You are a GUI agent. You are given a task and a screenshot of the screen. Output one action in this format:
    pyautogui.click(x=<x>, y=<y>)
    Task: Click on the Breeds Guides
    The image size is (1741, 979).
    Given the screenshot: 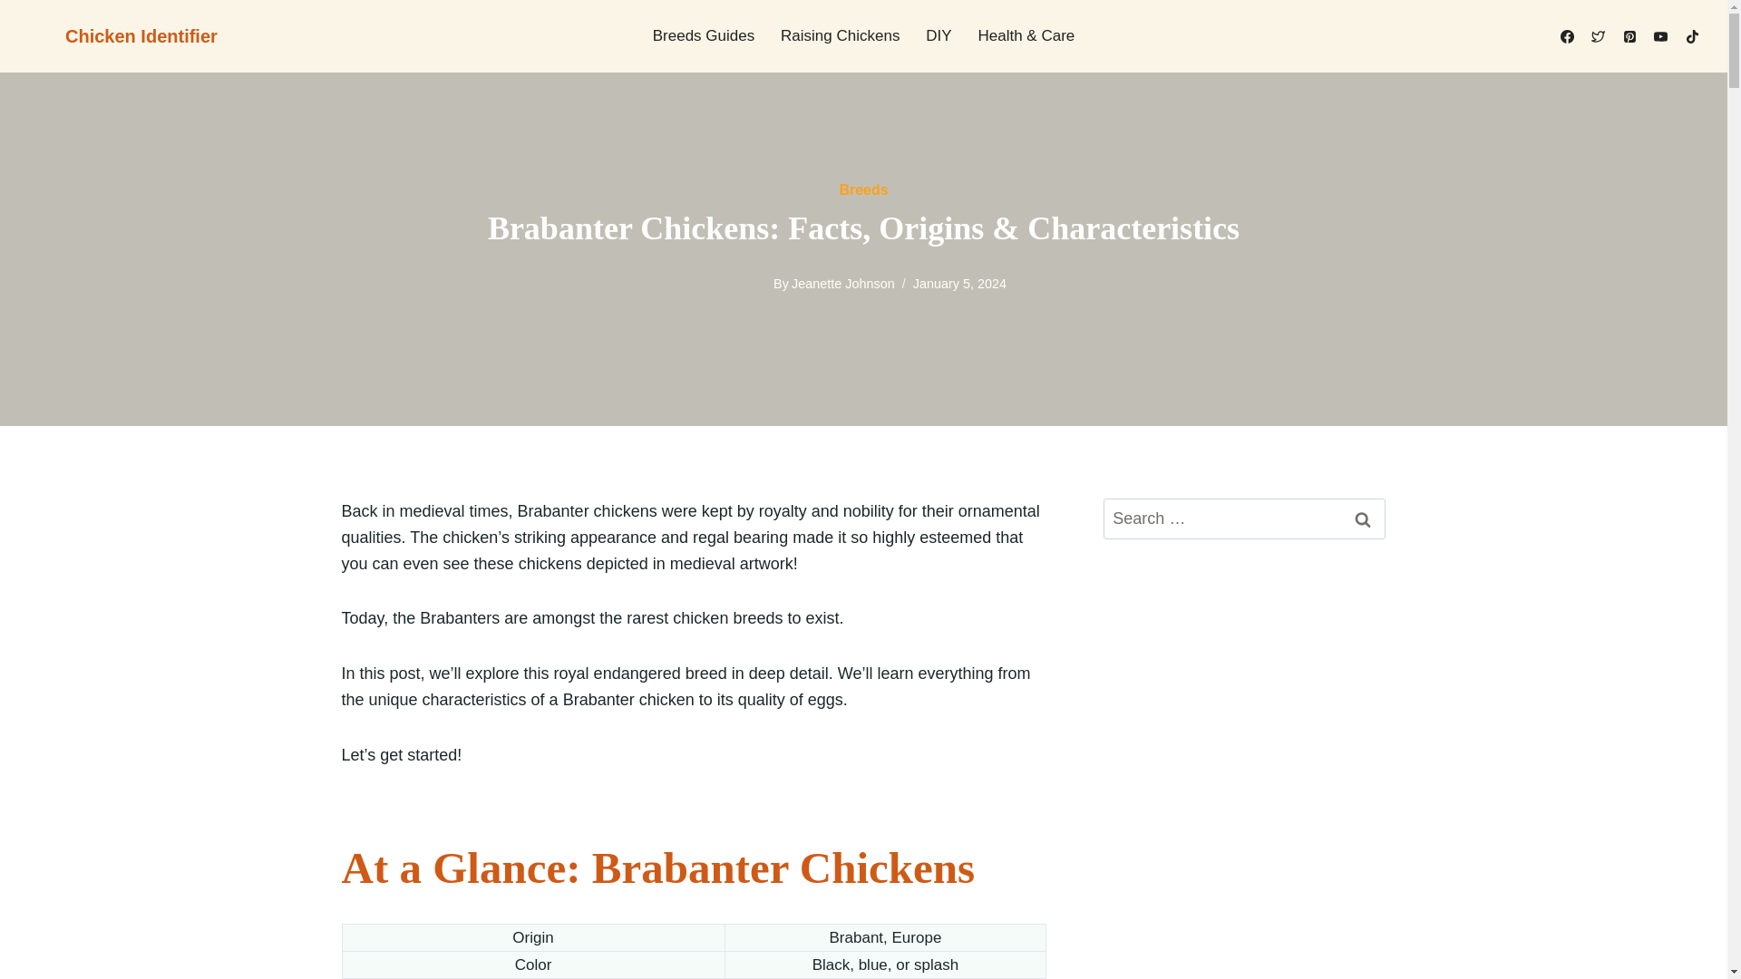 What is the action you would take?
    pyautogui.click(x=703, y=36)
    